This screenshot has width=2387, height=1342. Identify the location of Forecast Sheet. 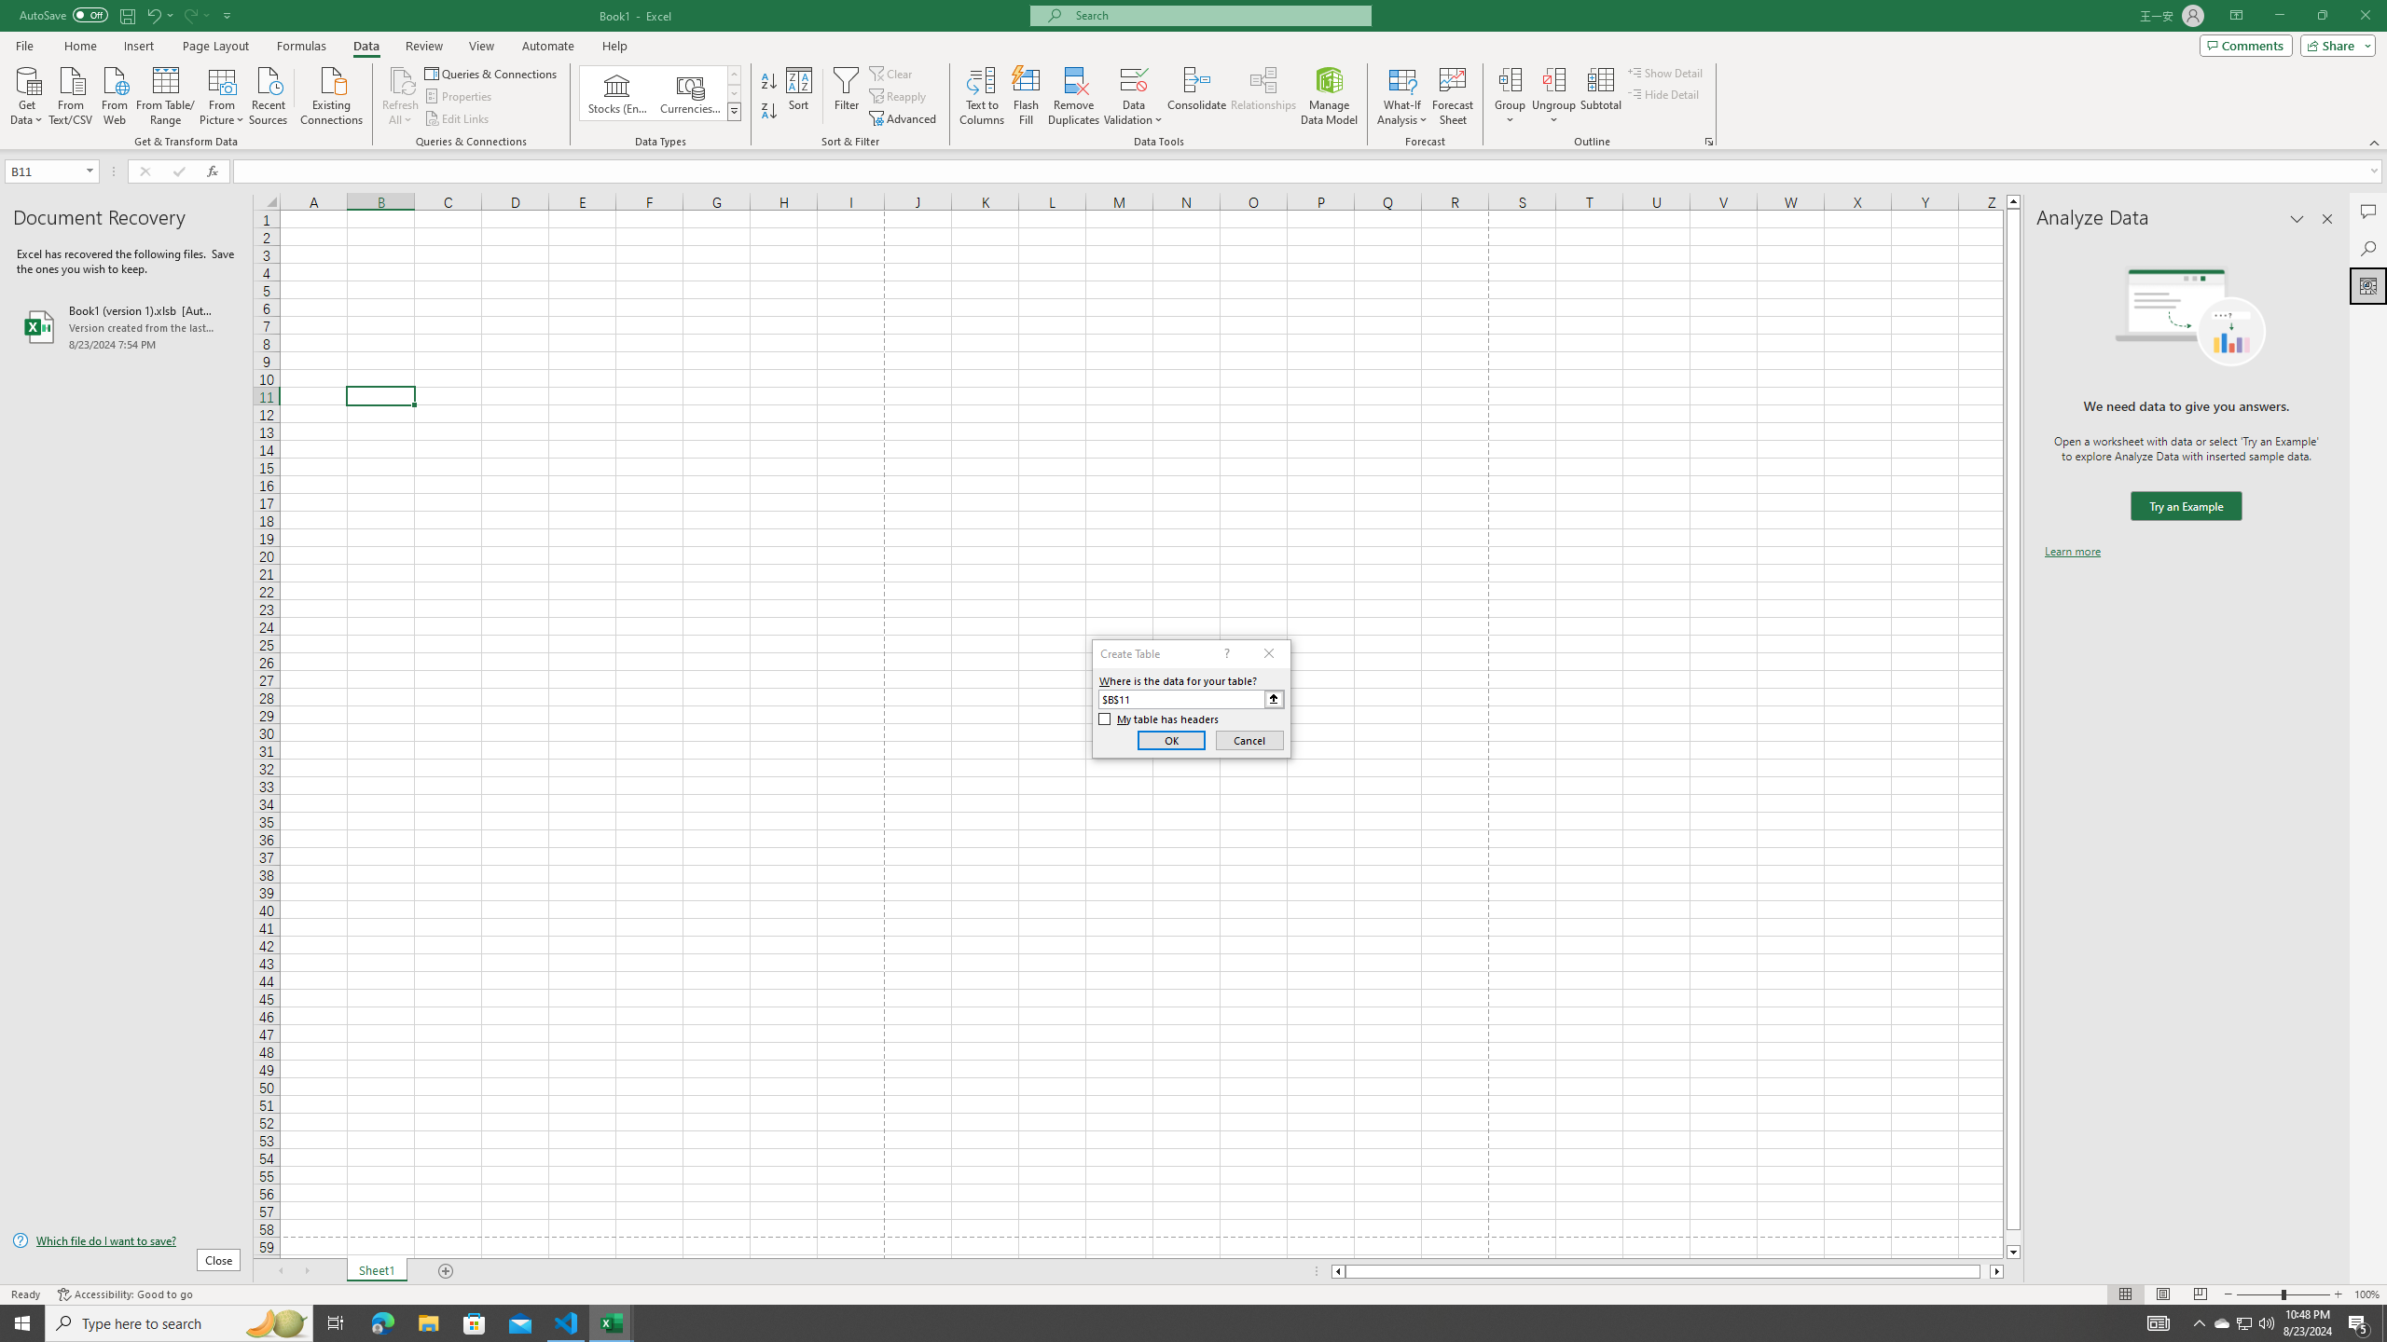
(1453, 96).